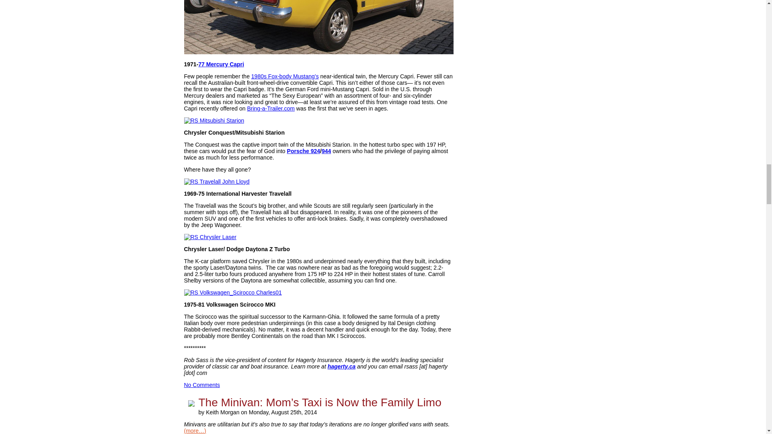 The image size is (772, 434). What do you see at coordinates (271, 108) in the screenshot?
I see `Bring-a-Trailer.com` at bounding box center [271, 108].